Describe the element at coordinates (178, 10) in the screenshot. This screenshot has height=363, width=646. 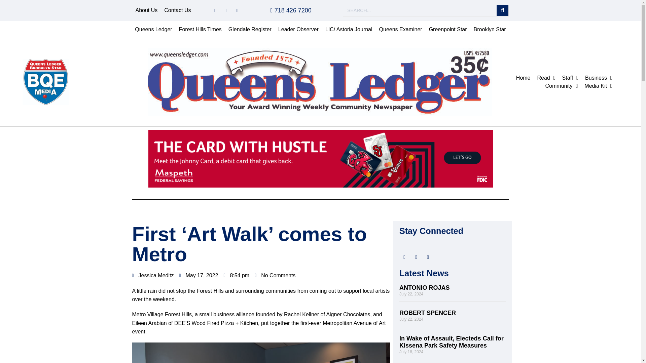
I see `Contact Us` at that location.